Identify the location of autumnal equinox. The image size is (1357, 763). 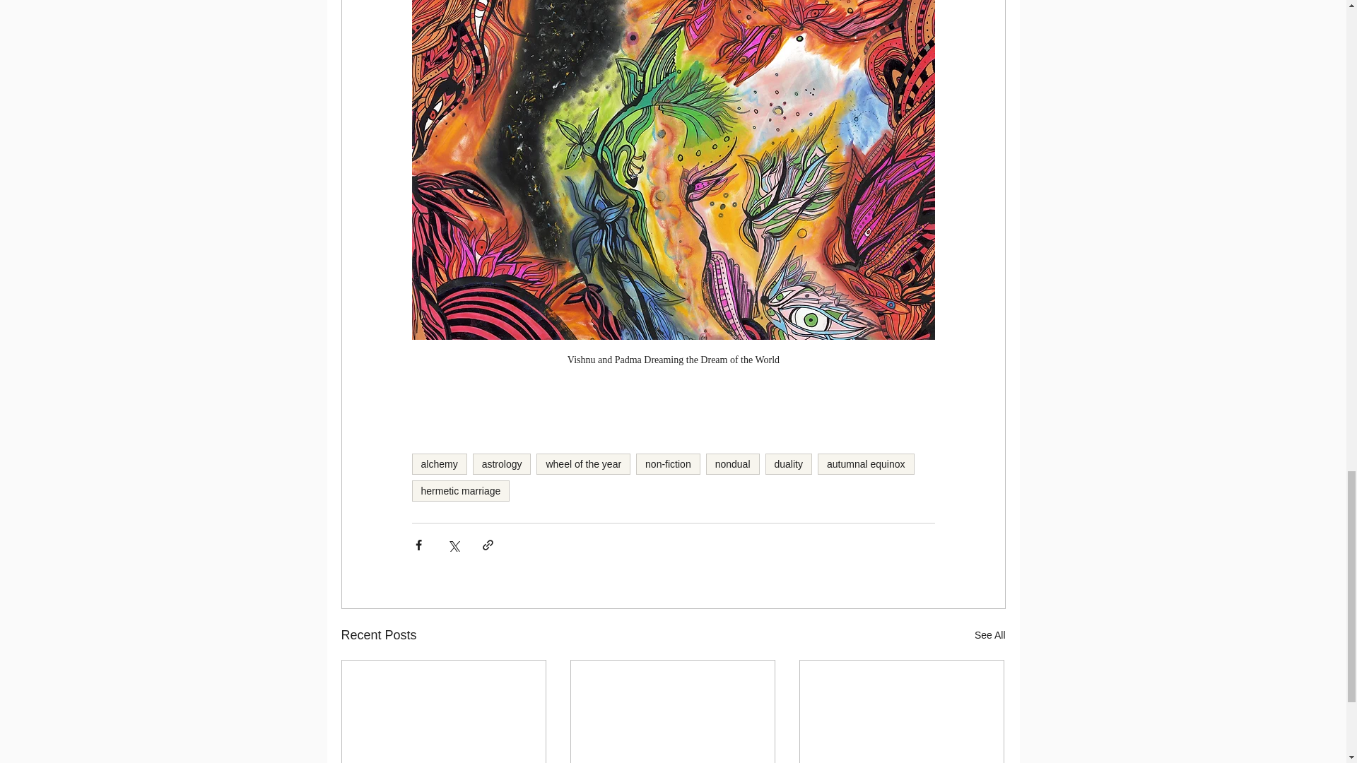
(867, 463).